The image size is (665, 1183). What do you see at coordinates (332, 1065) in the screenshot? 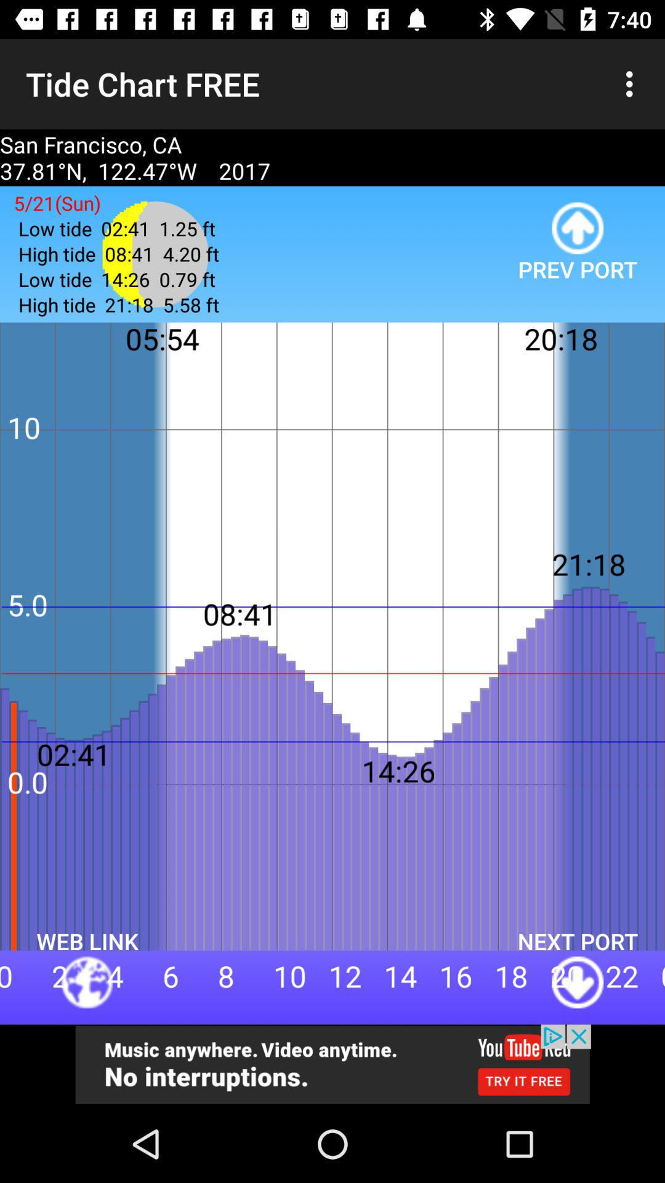
I see `web add` at bounding box center [332, 1065].